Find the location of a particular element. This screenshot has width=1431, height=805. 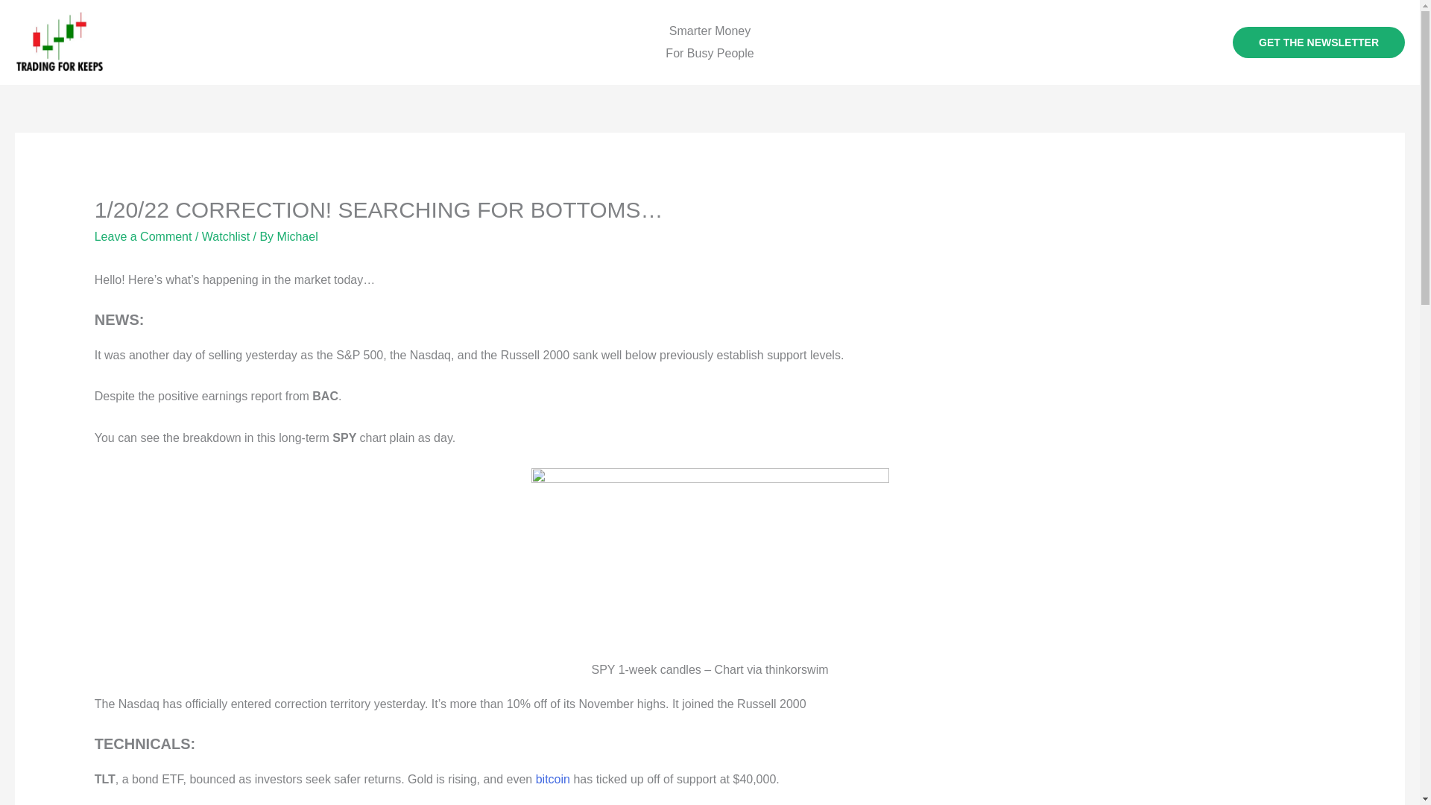

Watchlist is located at coordinates (225, 236).